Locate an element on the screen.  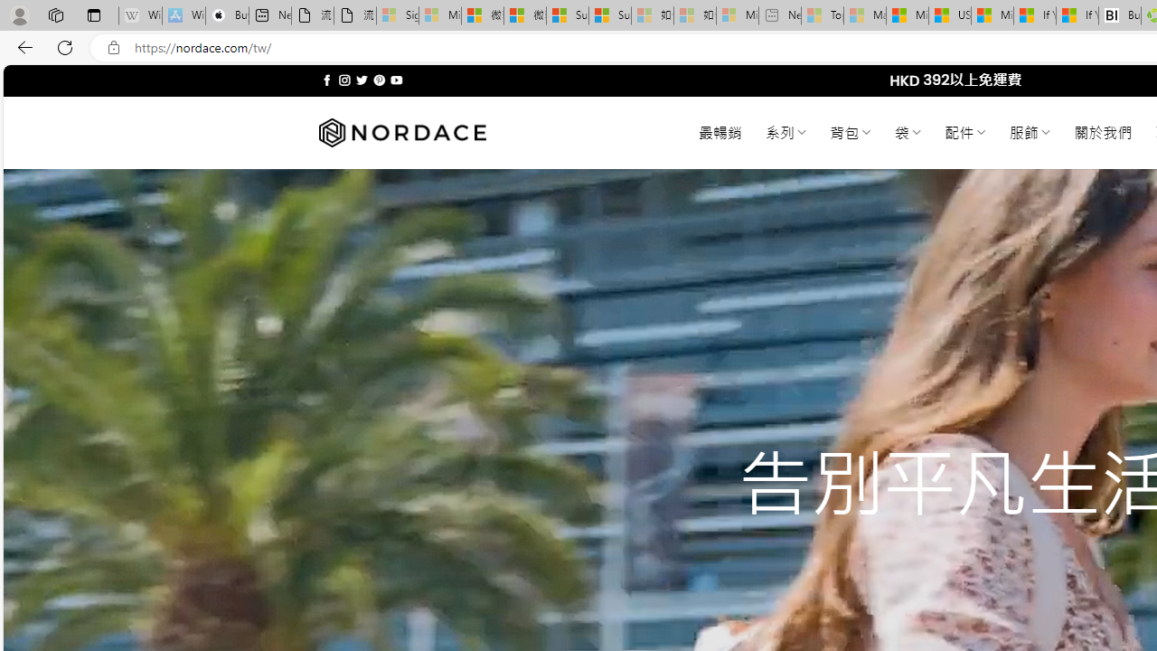
Follow on Instagram is located at coordinates (344, 80).